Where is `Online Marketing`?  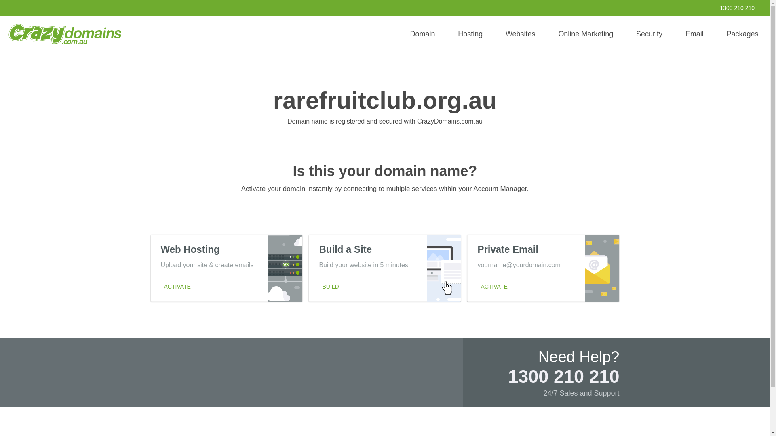 Online Marketing is located at coordinates (586, 34).